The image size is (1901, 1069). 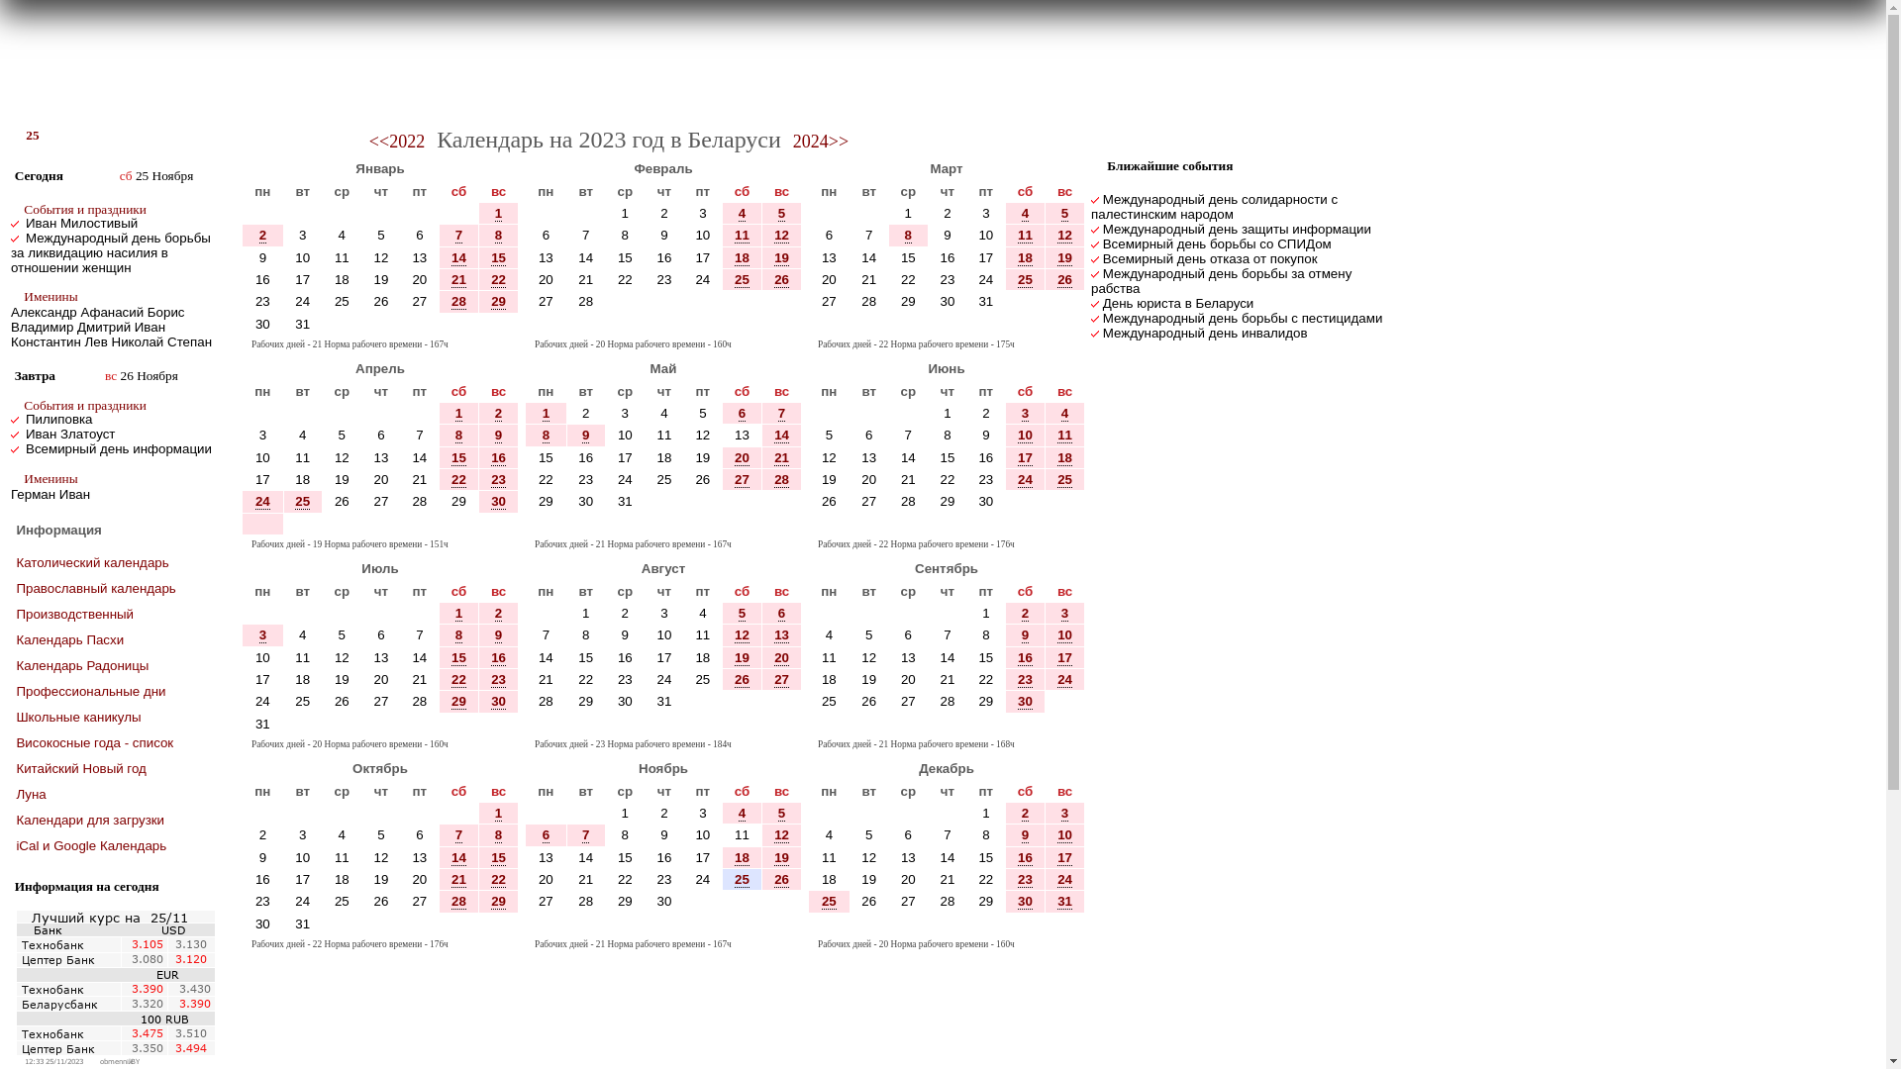 What do you see at coordinates (984, 657) in the screenshot?
I see `15` at bounding box center [984, 657].